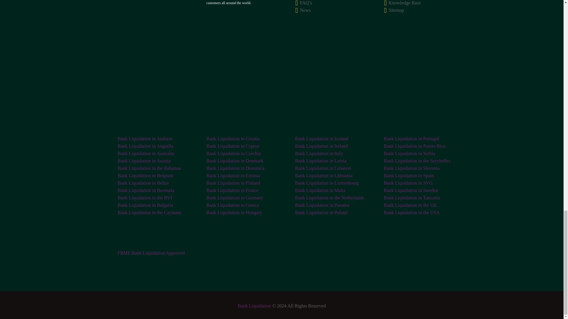  What do you see at coordinates (145, 138) in the screenshot?
I see `Bank Liquidation in Andorra` at bounding box center [145, 138].